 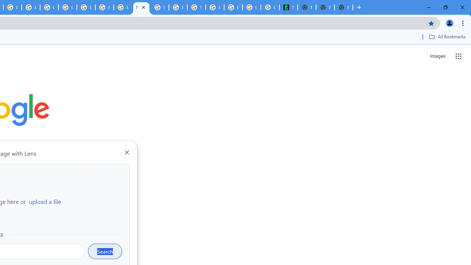 I want to click on Browse Chrome as a guest - Computer - Google Chrome Help, so click(x=13, y=7).